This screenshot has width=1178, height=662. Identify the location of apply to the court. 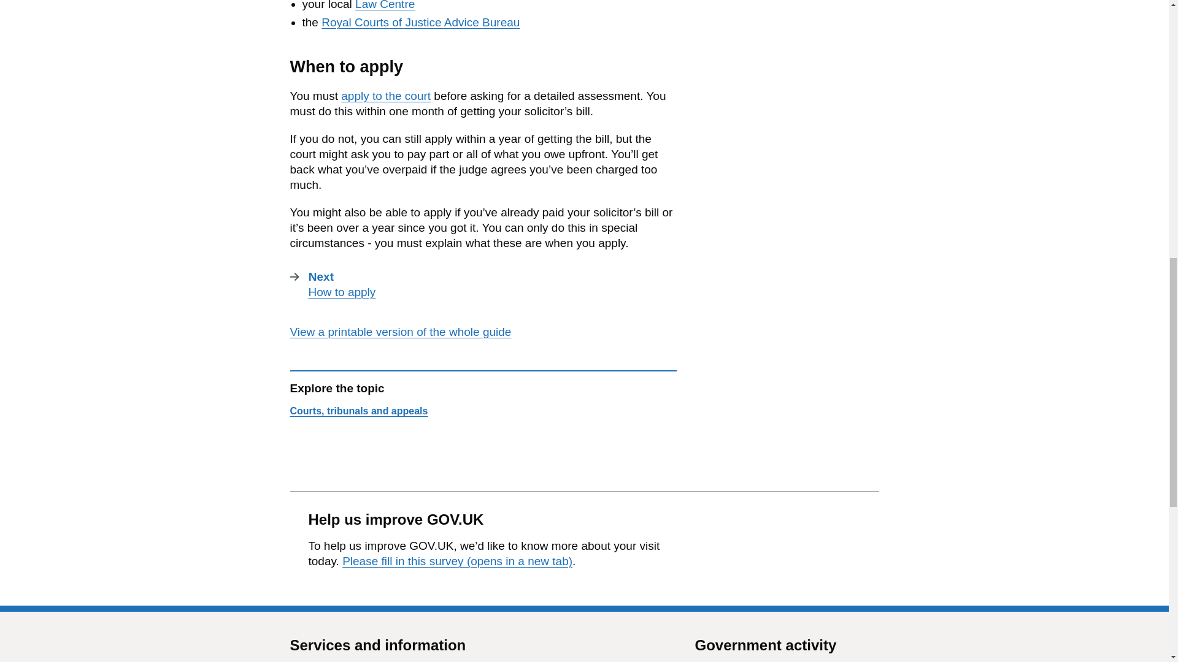
(358, 411).